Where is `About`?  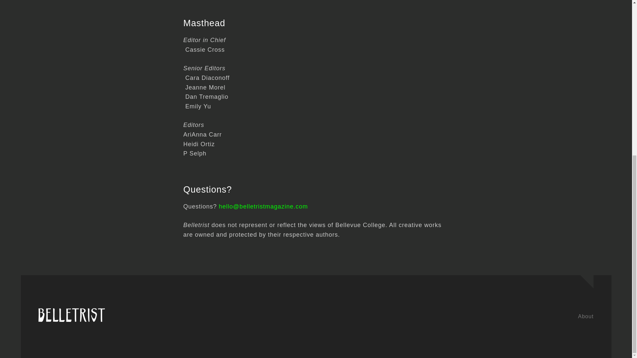
About is located at coordinates (586, 316).